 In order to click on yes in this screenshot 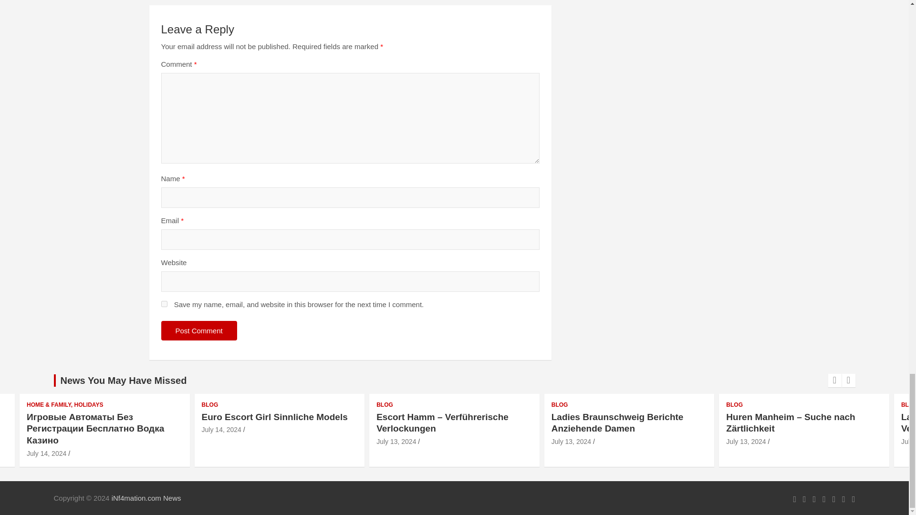, I will do `click(164, 303)`.